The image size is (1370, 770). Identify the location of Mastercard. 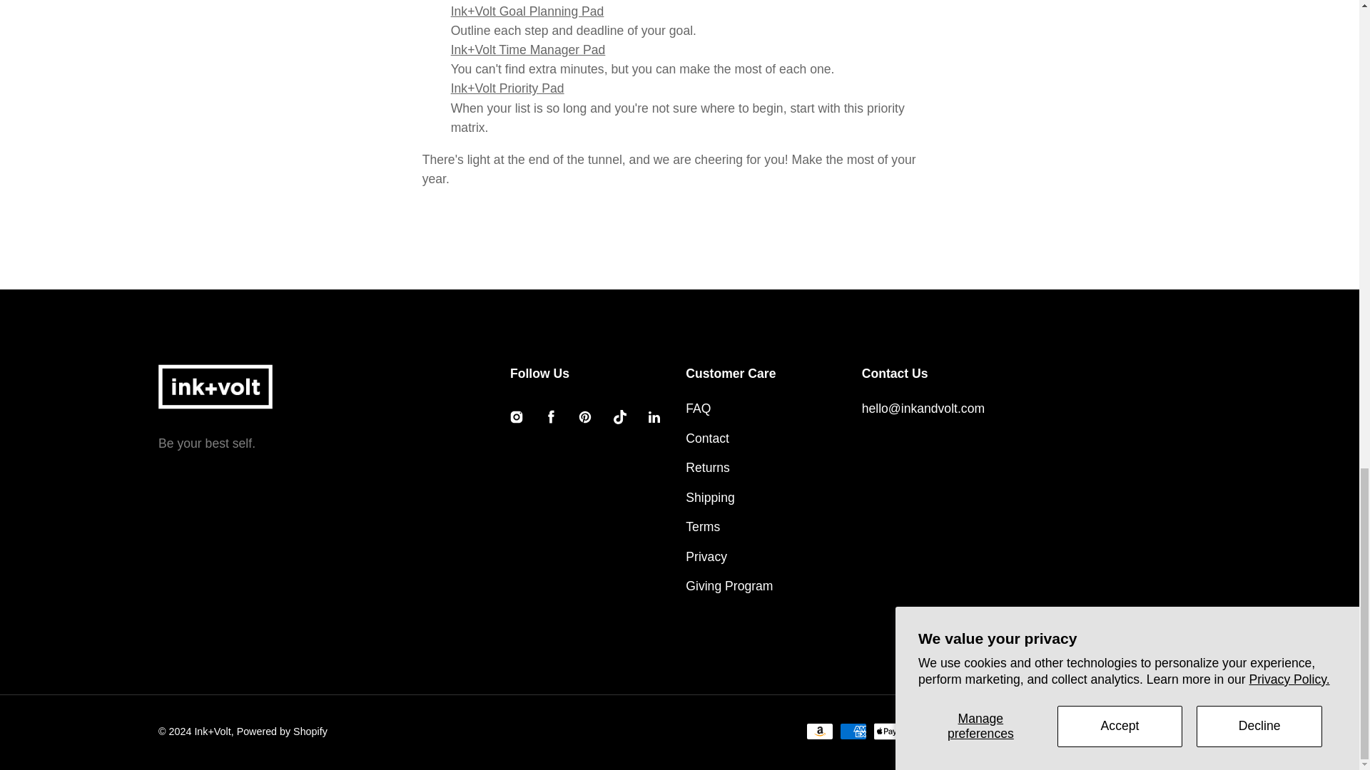
(1053, 731).